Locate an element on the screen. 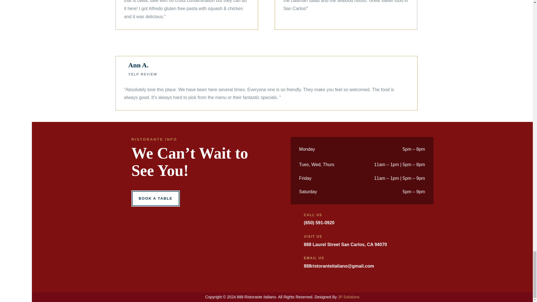  888 Laurel Street San Carlos, CA 94070 is located at coordinates (345, 244).